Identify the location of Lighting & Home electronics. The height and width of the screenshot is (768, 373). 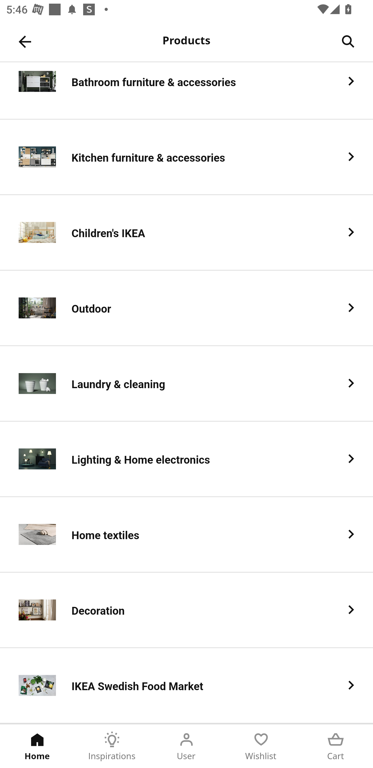
(187, 459).